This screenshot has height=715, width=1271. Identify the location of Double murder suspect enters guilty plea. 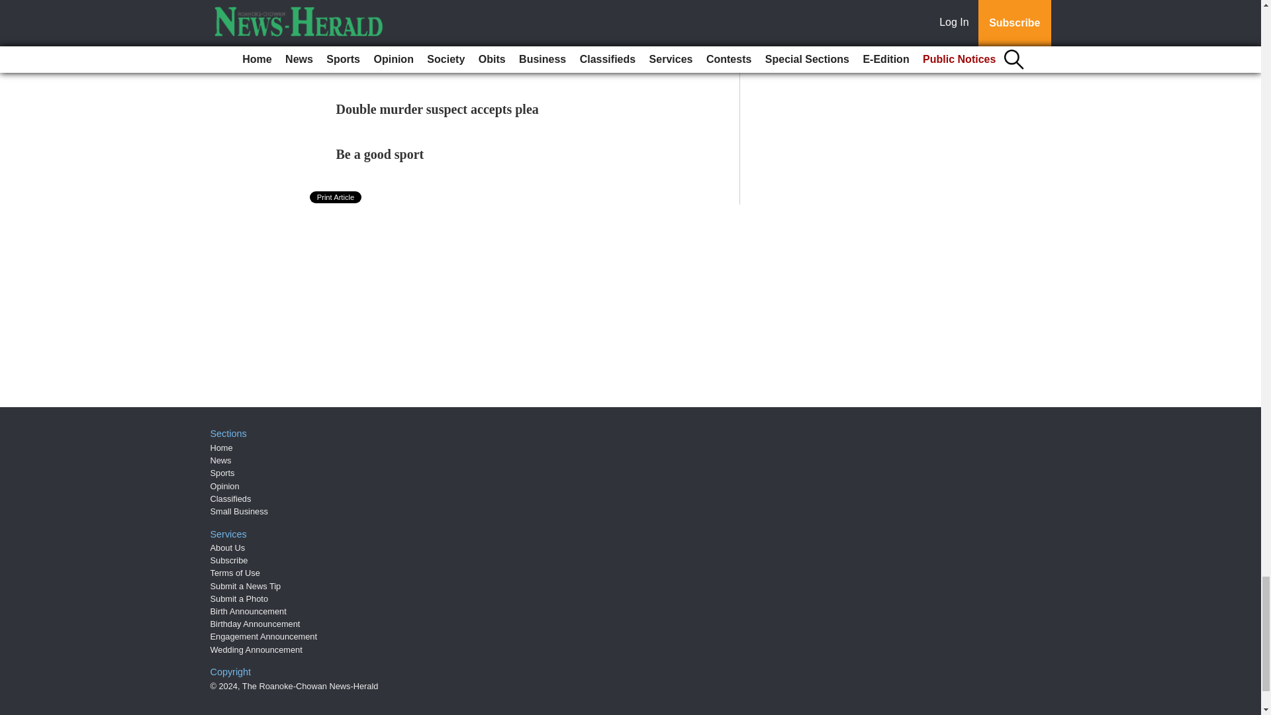
(452, 64).